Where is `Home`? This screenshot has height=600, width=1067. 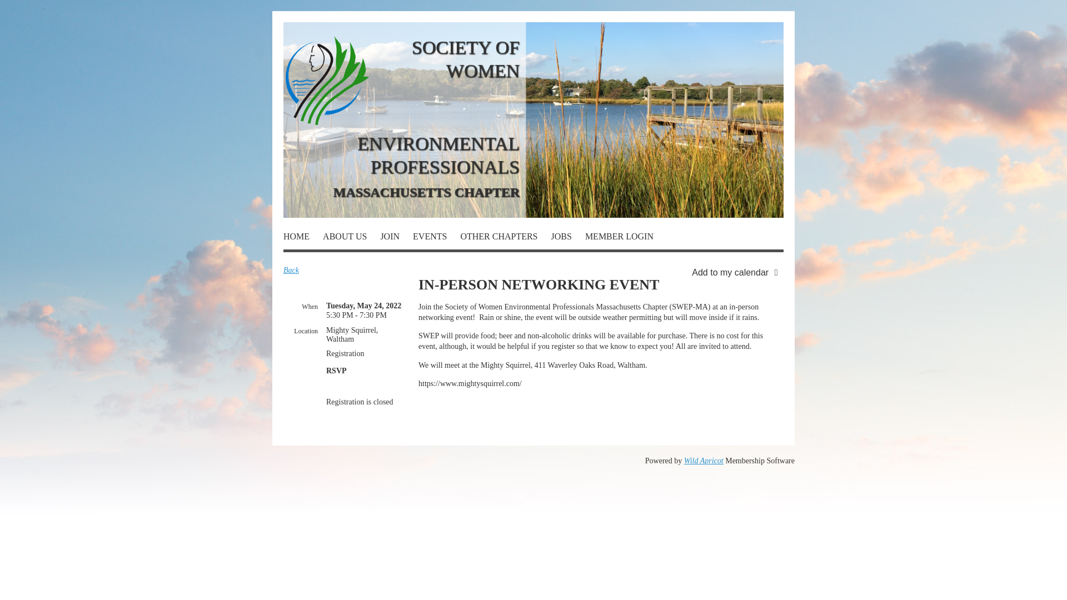 Home is located at coordinates (303, 239).